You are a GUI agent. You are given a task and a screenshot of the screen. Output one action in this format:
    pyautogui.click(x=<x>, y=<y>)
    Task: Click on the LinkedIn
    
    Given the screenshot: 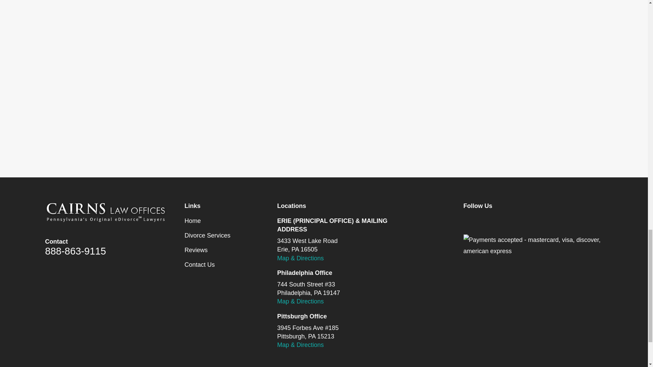 What is the action you would take?
    pyautogui.click(x=512, y=221)
    